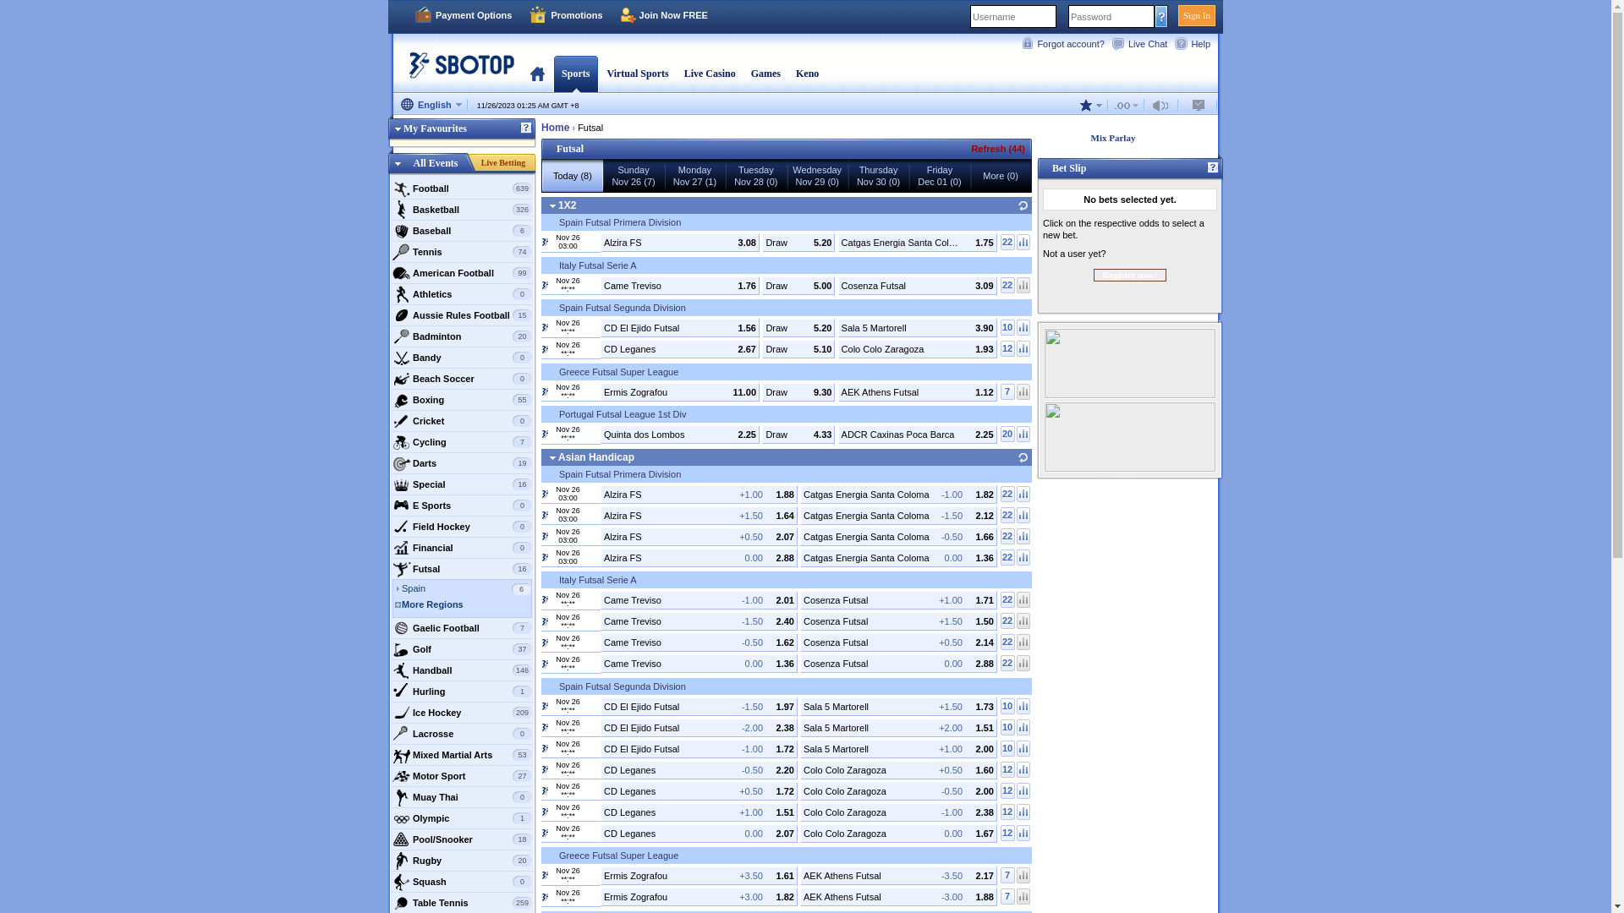 The image size is (1624, 913). What do you see at coordinates (699, 770) in the screenshot?
I see `2.20
-0.50
CD Leganes` at bounding box center [699, 770].